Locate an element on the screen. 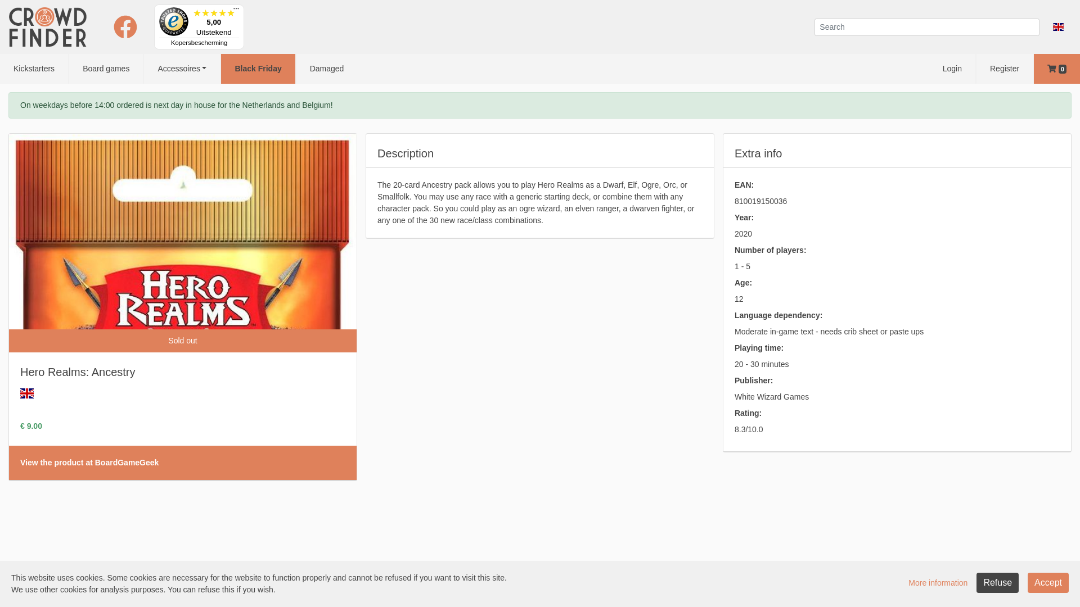  Damaged is located at coordinates (327, 69).